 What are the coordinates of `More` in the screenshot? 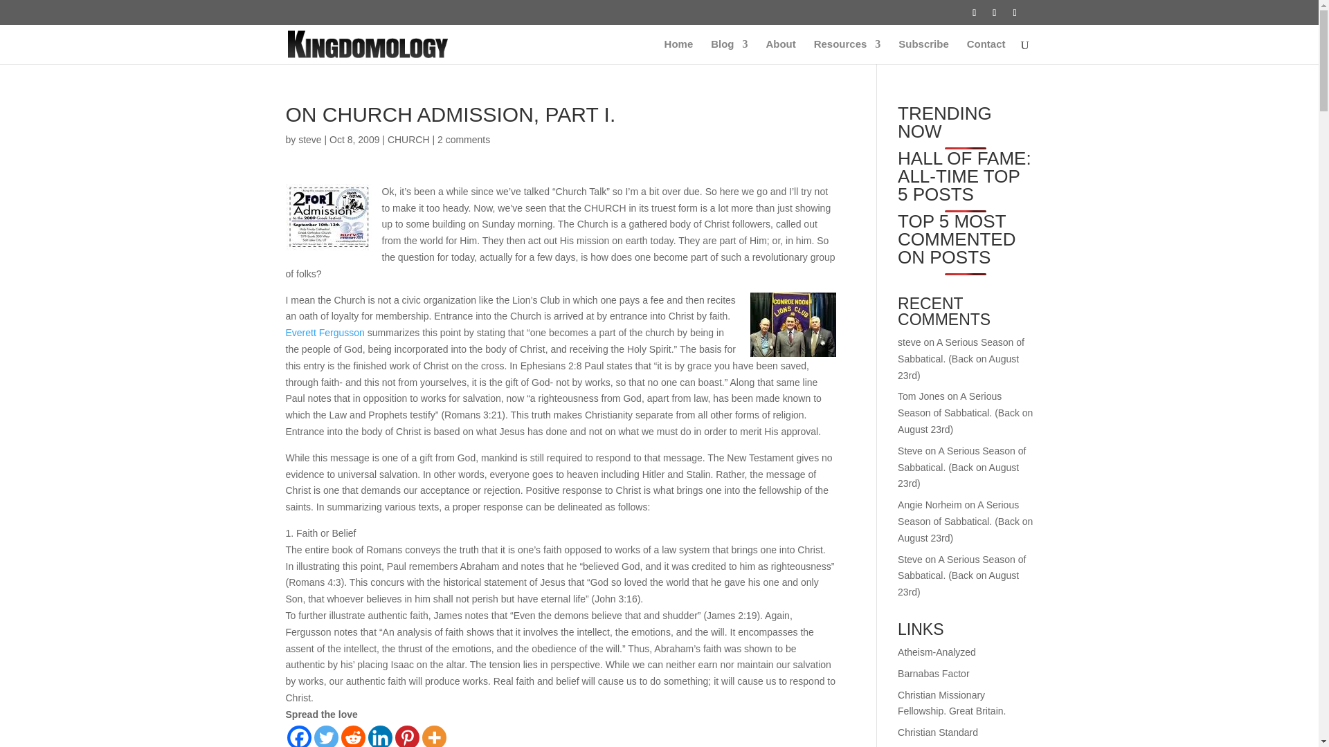 It's located at (435, 736).